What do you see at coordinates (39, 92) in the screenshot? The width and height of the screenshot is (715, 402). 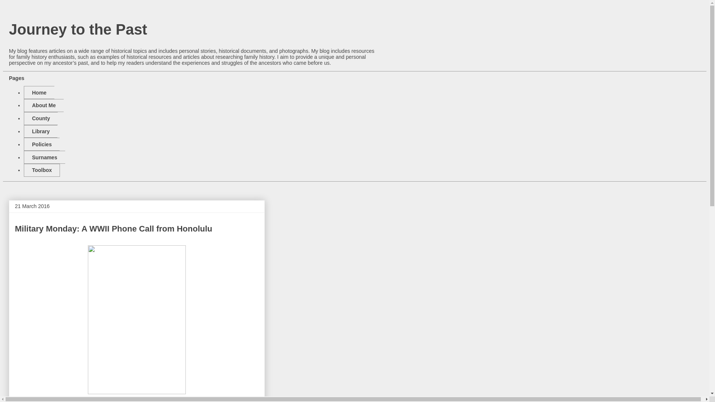 I see `Home` at bounding box center [39, 92].